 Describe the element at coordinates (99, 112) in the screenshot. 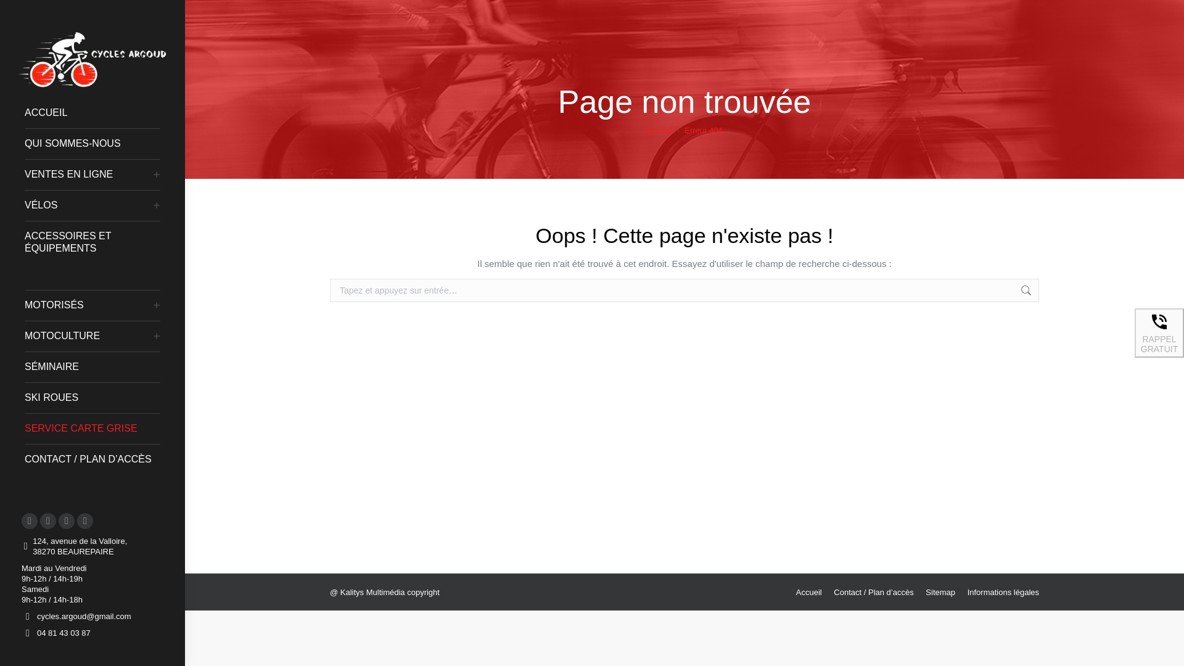

I see `ACCUEIL` at that location.